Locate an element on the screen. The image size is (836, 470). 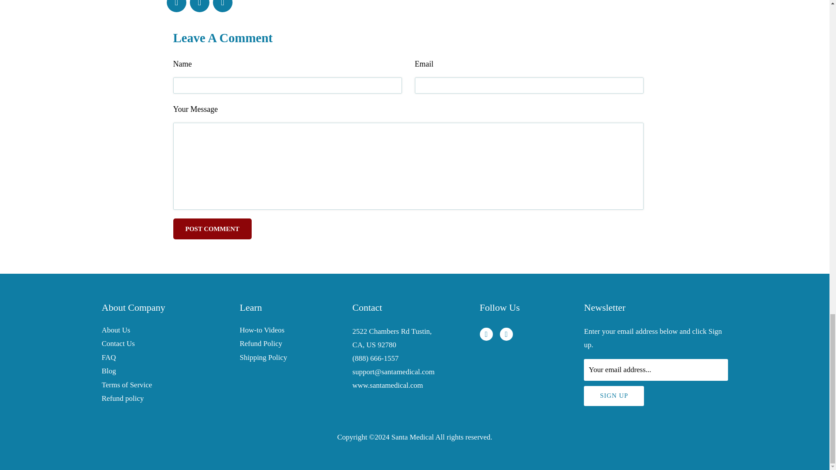
Post comment is located at coordinates (212, 229).